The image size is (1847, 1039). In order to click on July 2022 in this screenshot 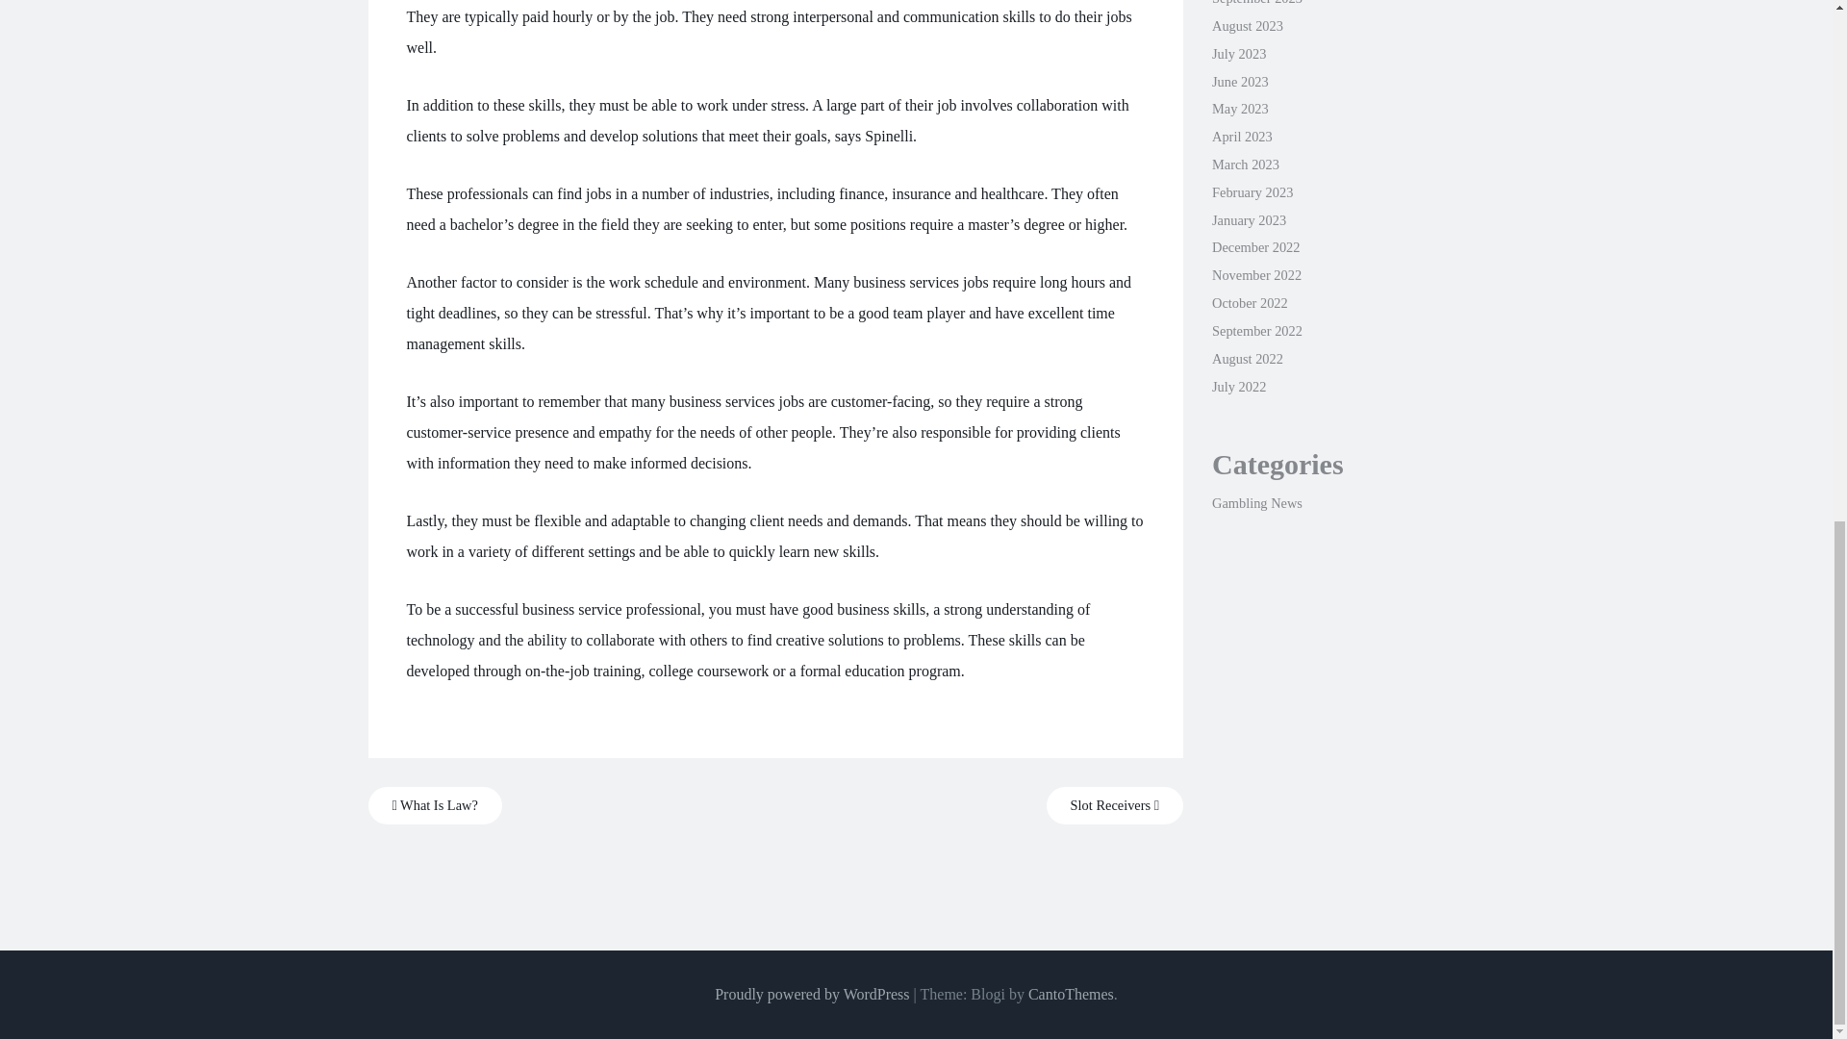, I will do `click(1238, 387)`.